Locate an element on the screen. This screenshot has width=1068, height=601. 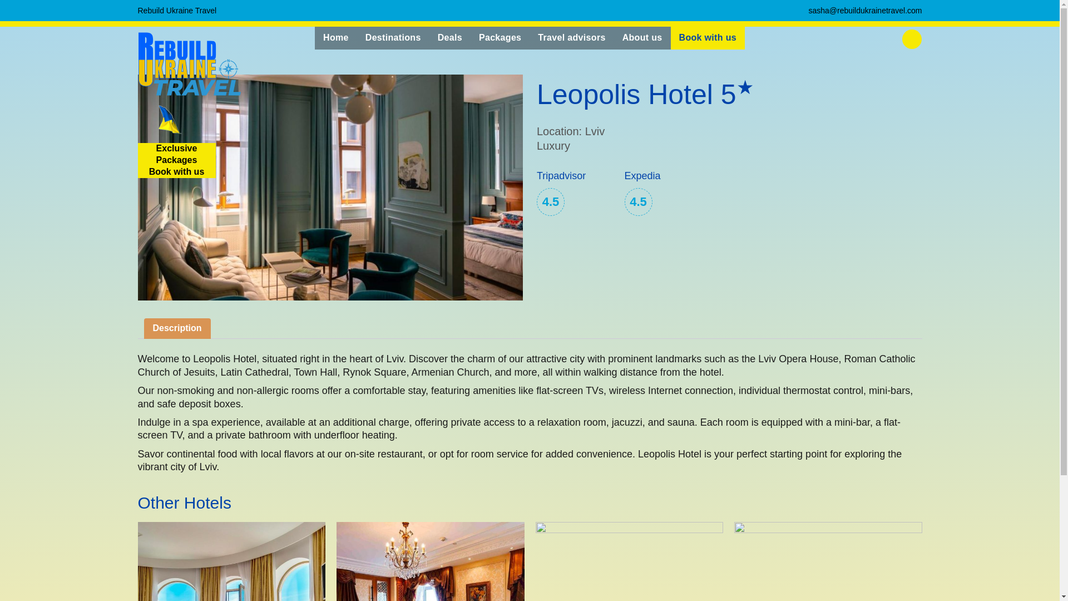
Rebuild Ukraine Travel is located at coordinates (177, 10).